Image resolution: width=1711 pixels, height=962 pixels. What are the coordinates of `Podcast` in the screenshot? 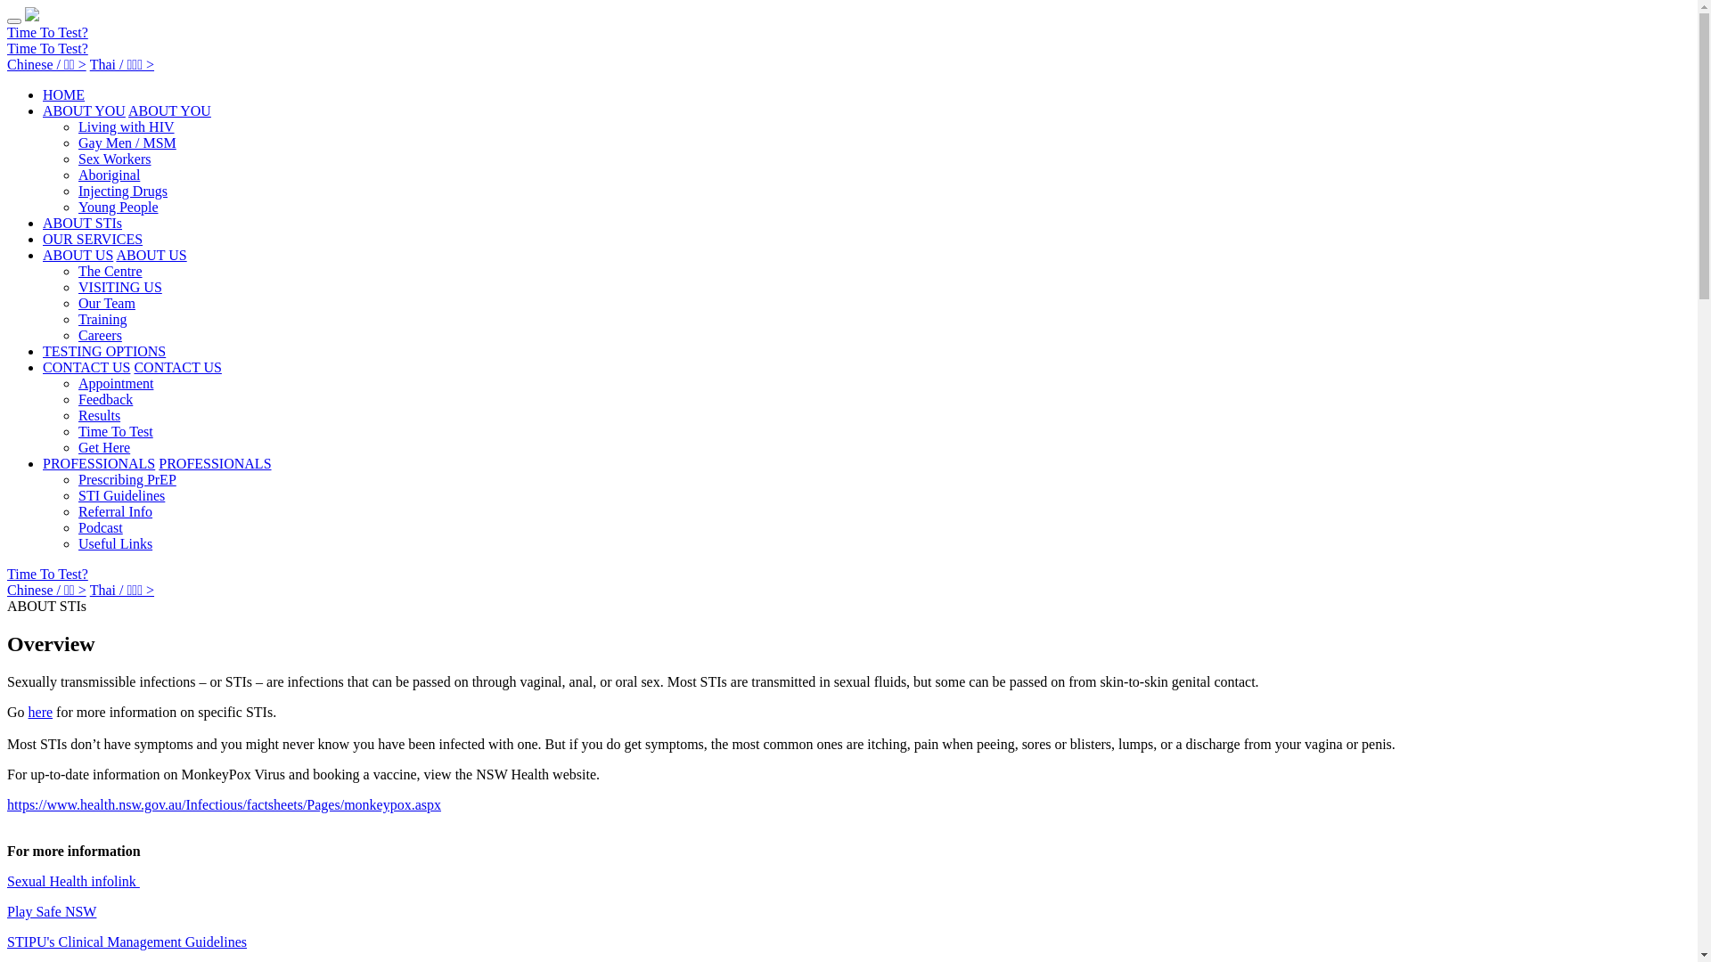 It's located at (101, 527).